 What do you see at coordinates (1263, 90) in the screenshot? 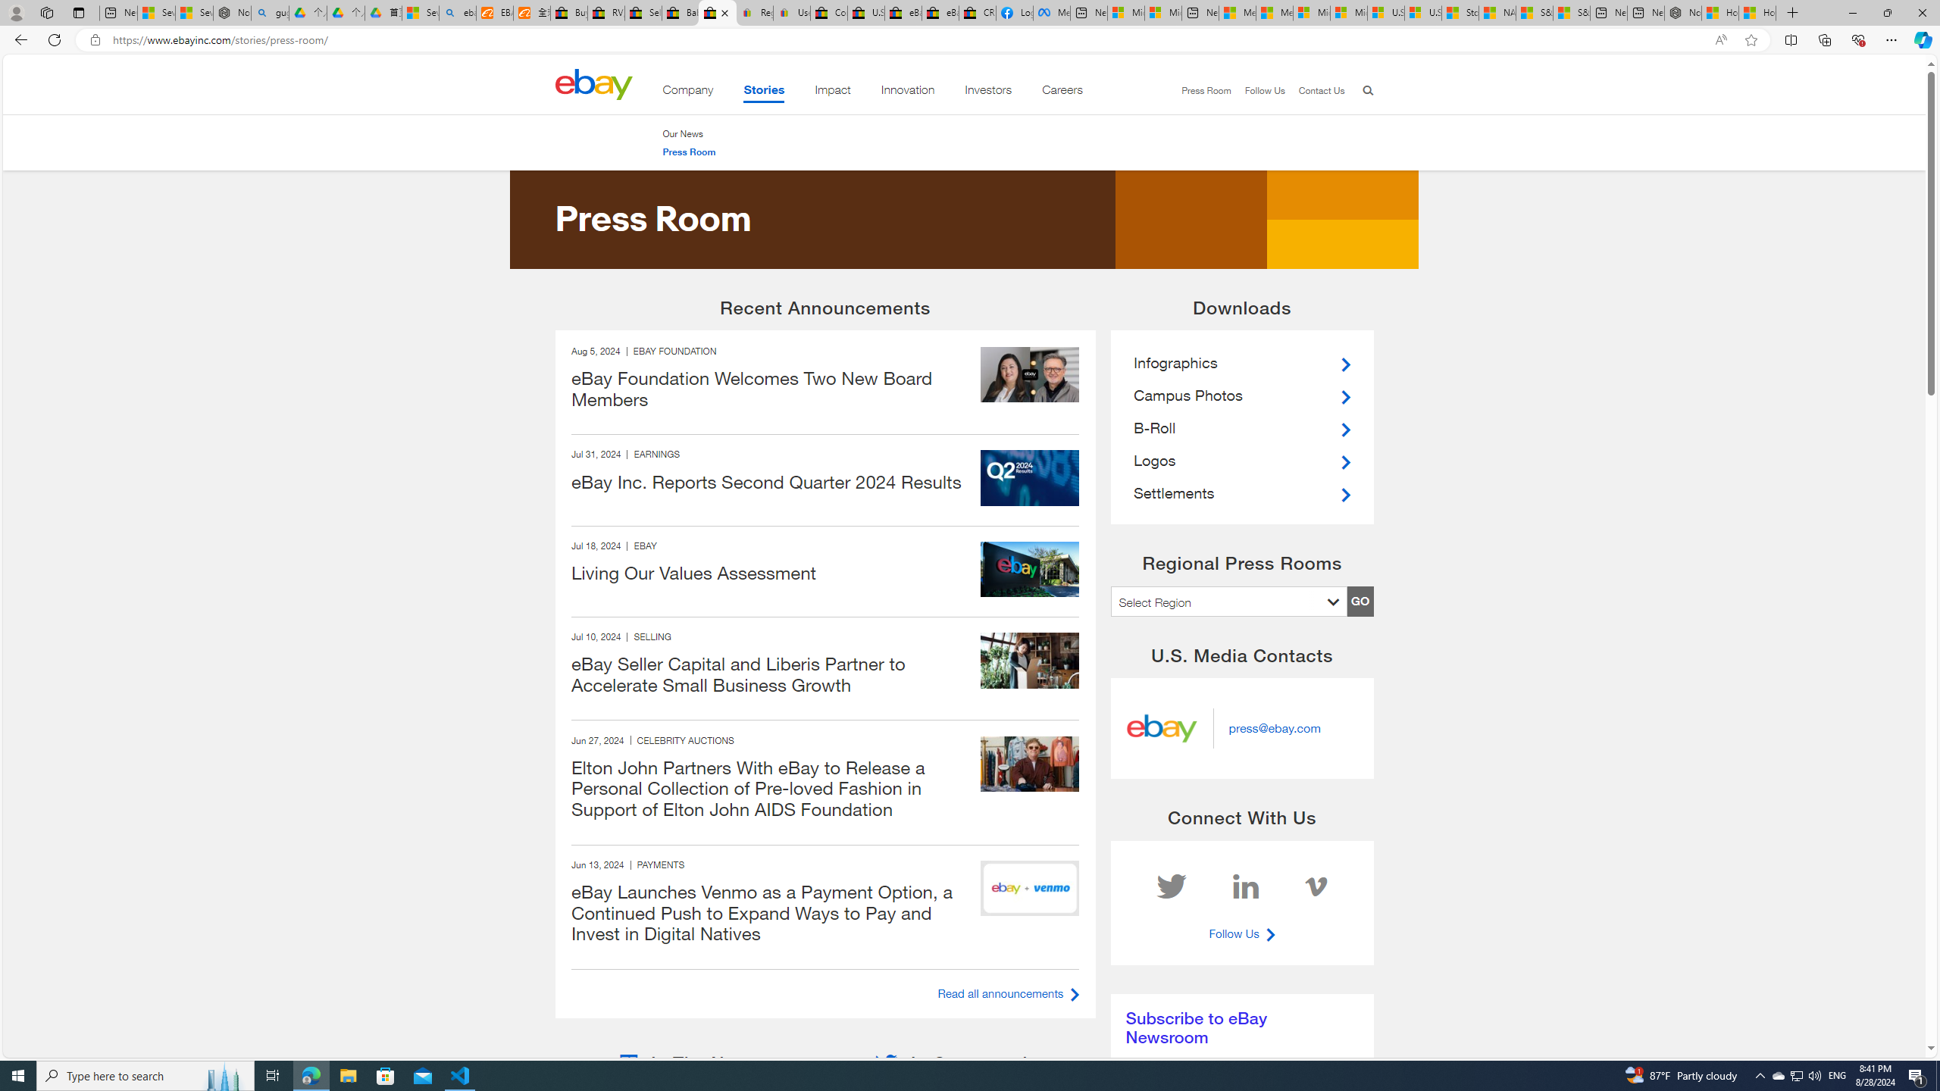
I see `Follow Us` at bounding box center [1263, 90].